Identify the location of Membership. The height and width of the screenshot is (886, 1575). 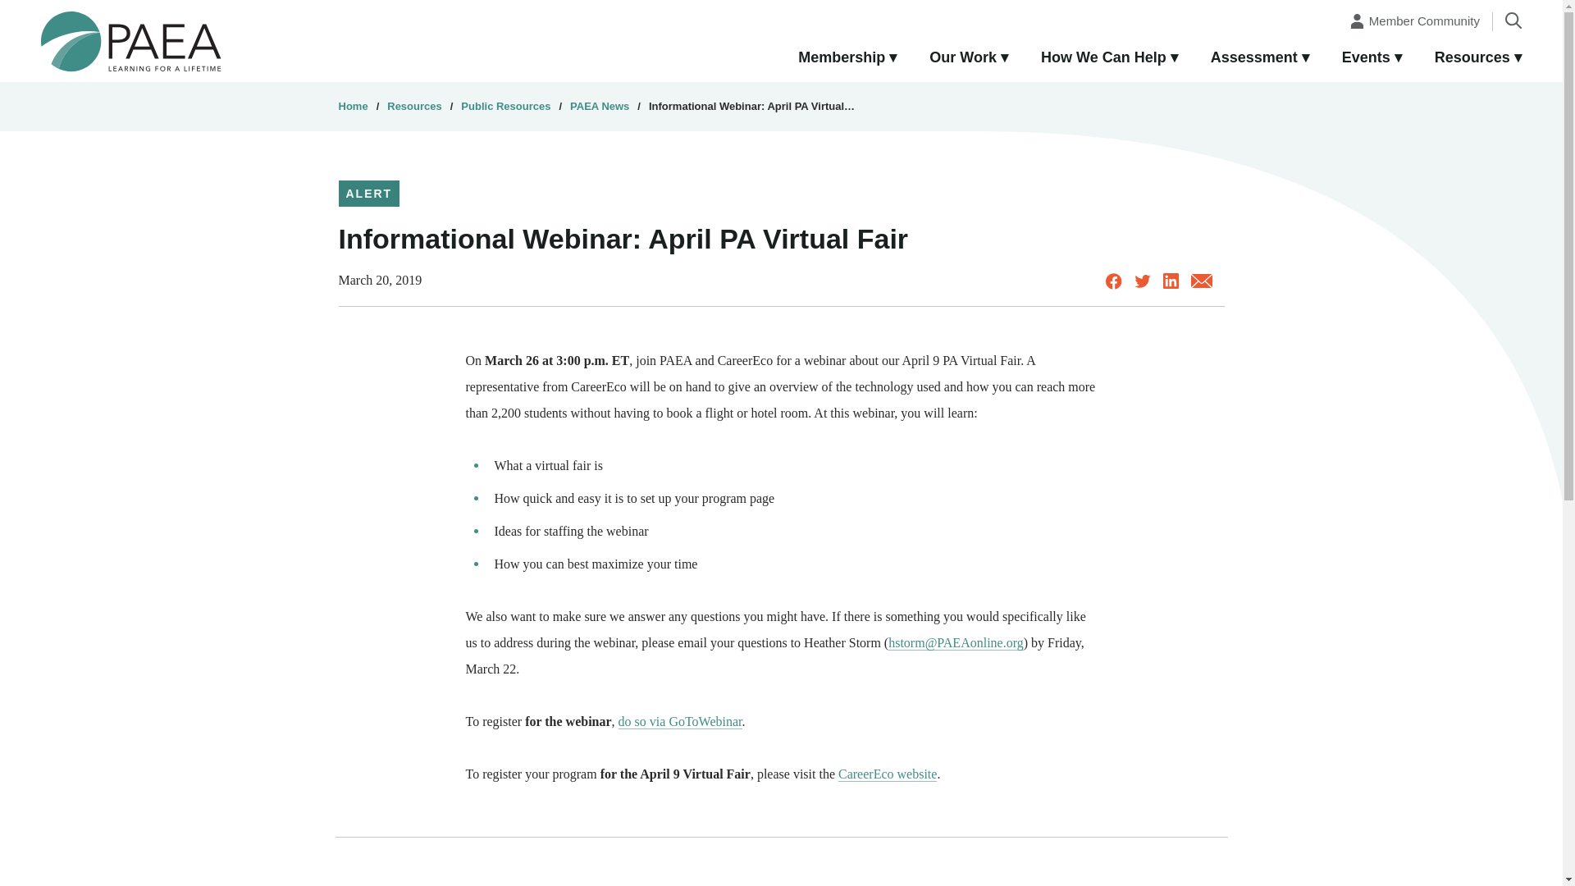
(847, 58).